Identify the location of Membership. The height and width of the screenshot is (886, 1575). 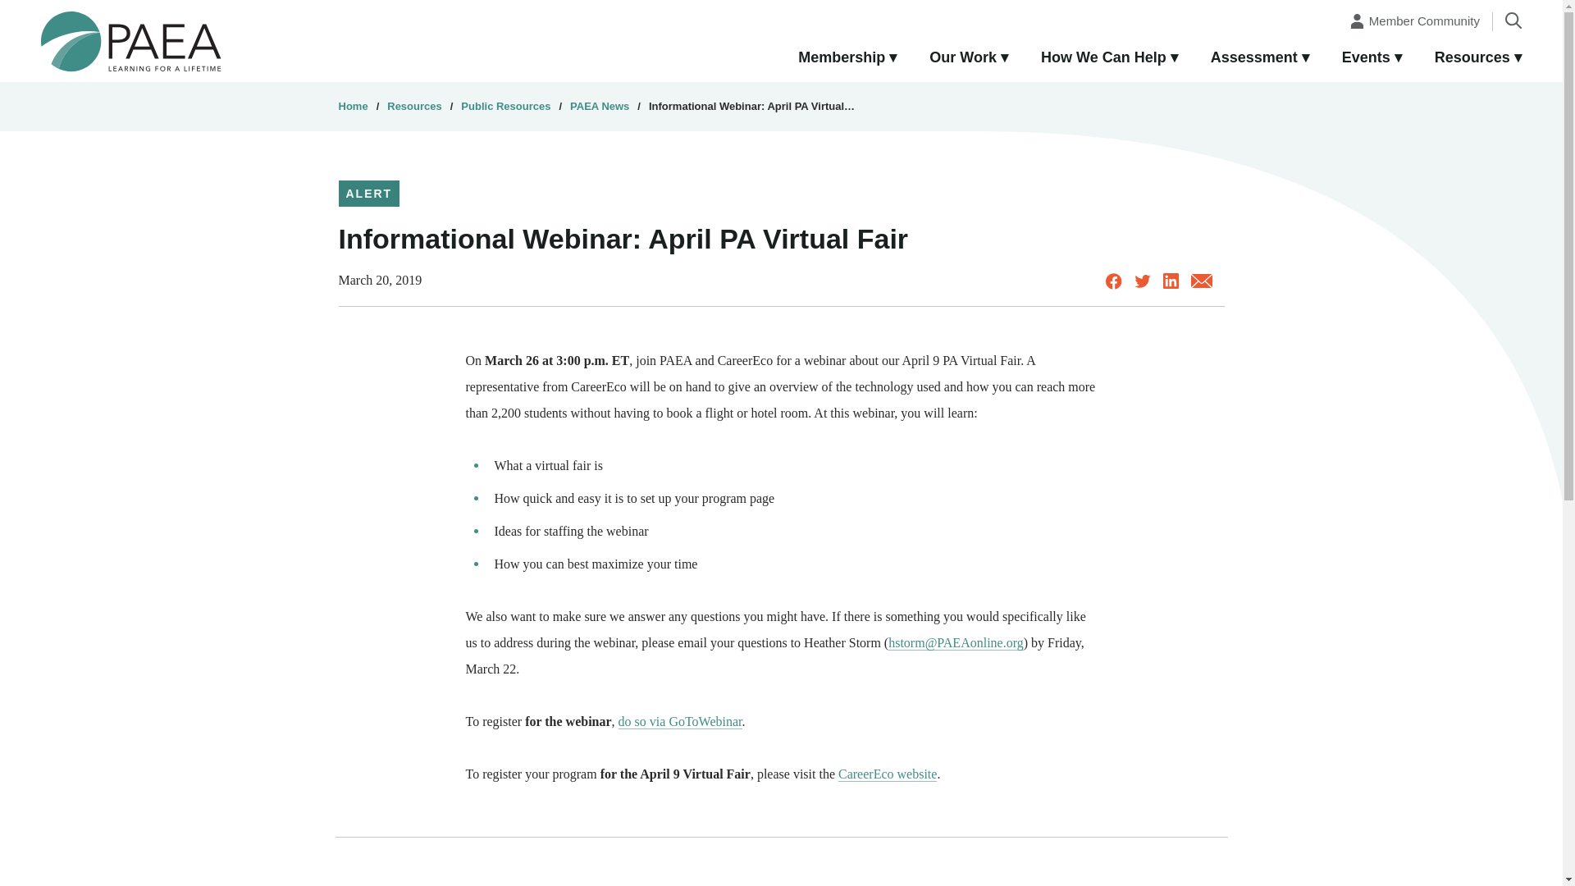
(847, 58).